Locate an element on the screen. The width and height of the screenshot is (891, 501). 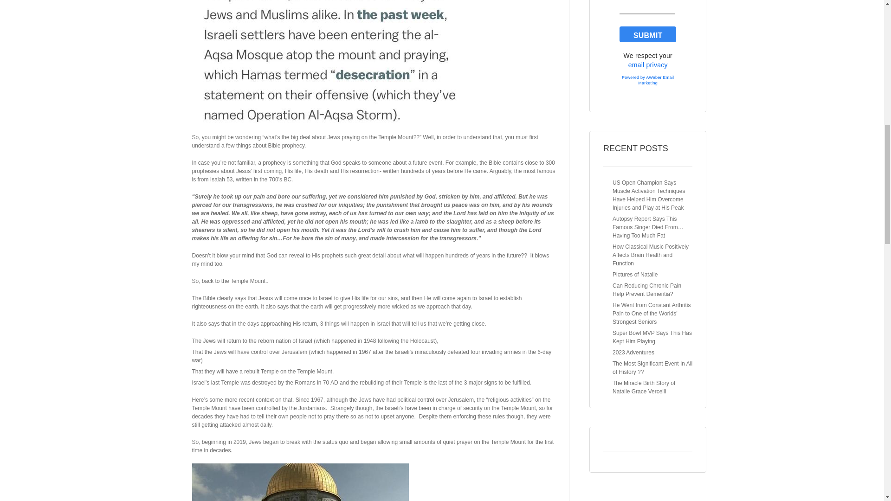
AWeber Email Marketing is located at coordinates (648, 80).